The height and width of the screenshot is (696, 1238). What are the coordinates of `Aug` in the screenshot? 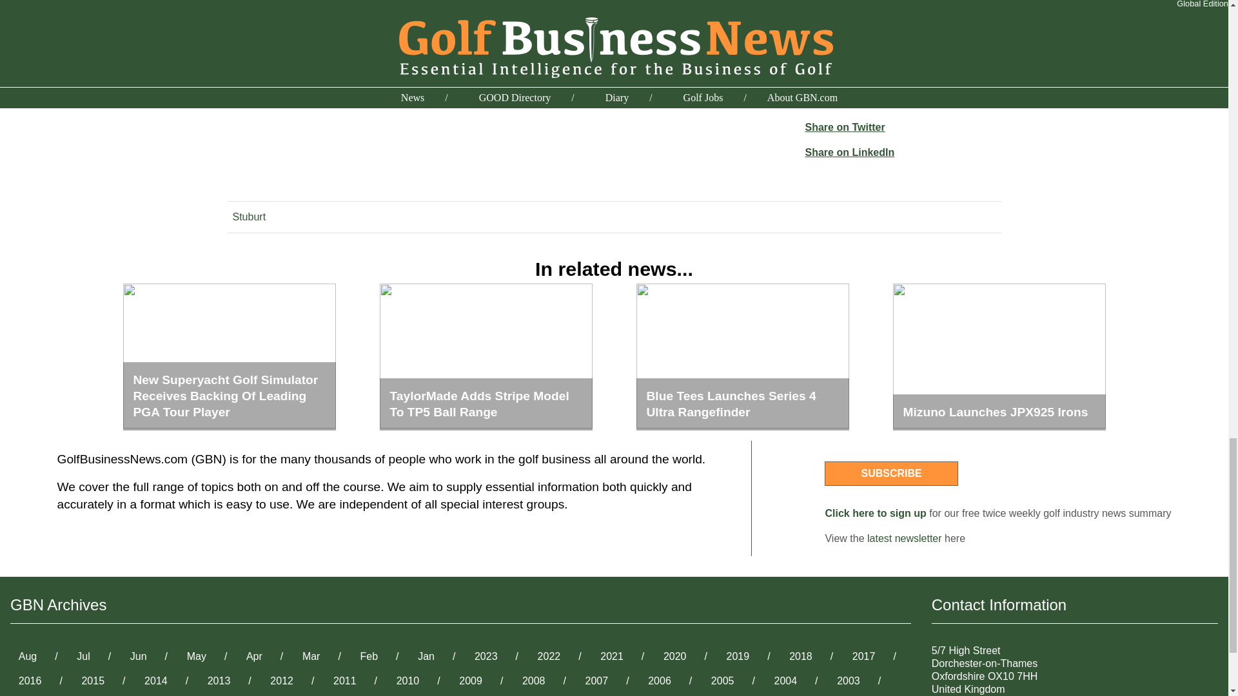 It's located at (28, 656).